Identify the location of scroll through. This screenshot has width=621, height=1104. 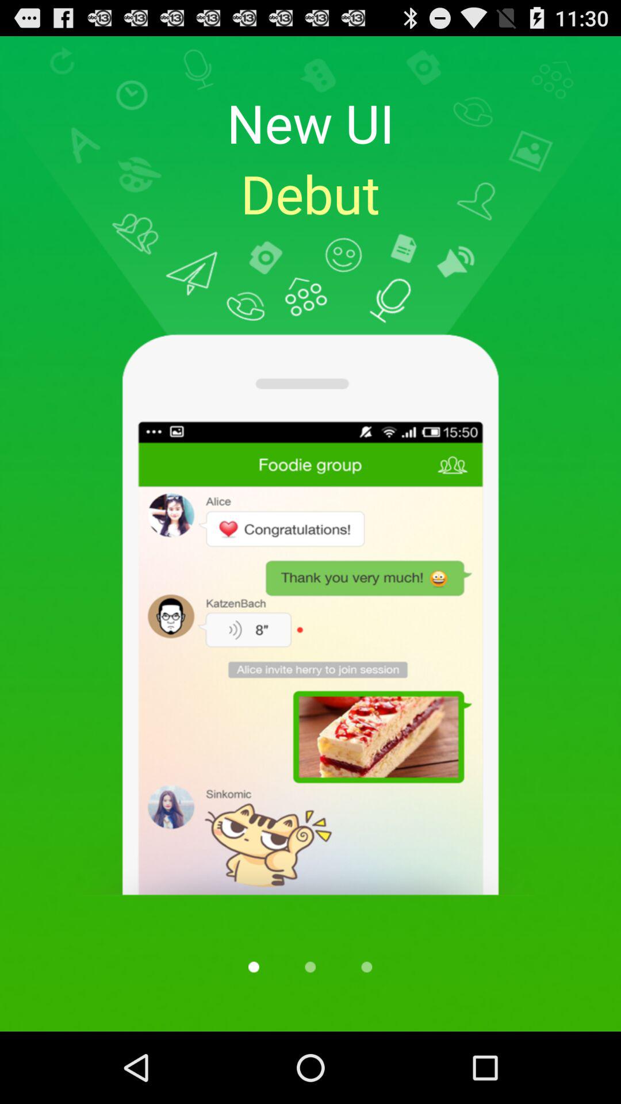
(254, 967).